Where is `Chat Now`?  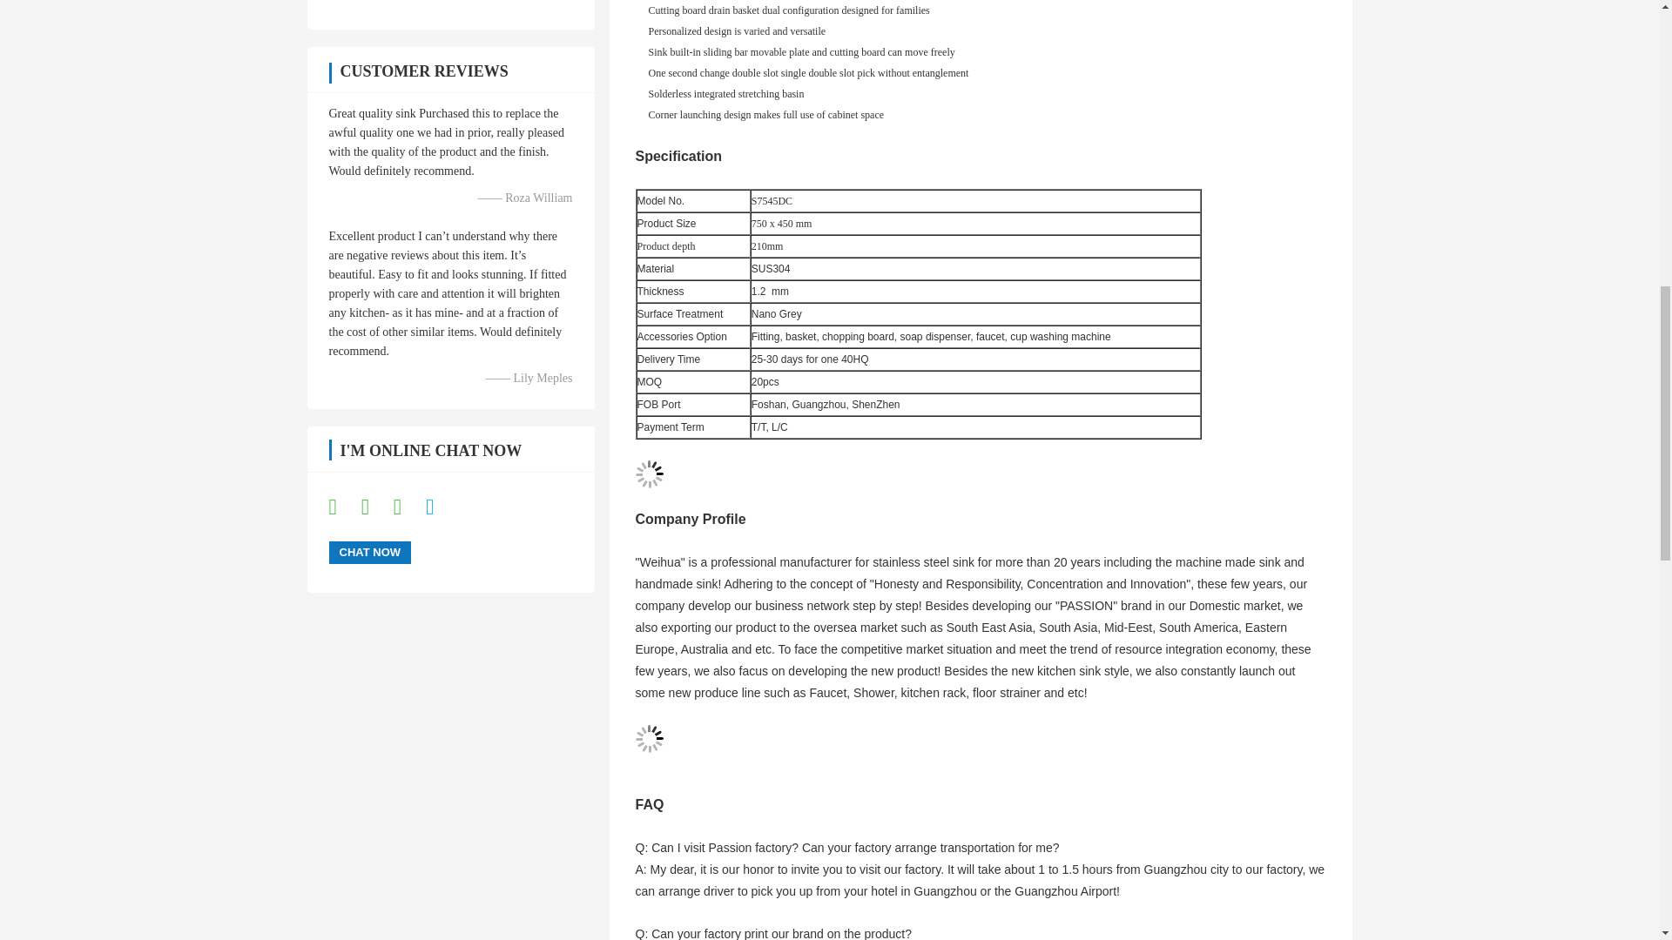 Chat Now is located at coordinates (370, 553).